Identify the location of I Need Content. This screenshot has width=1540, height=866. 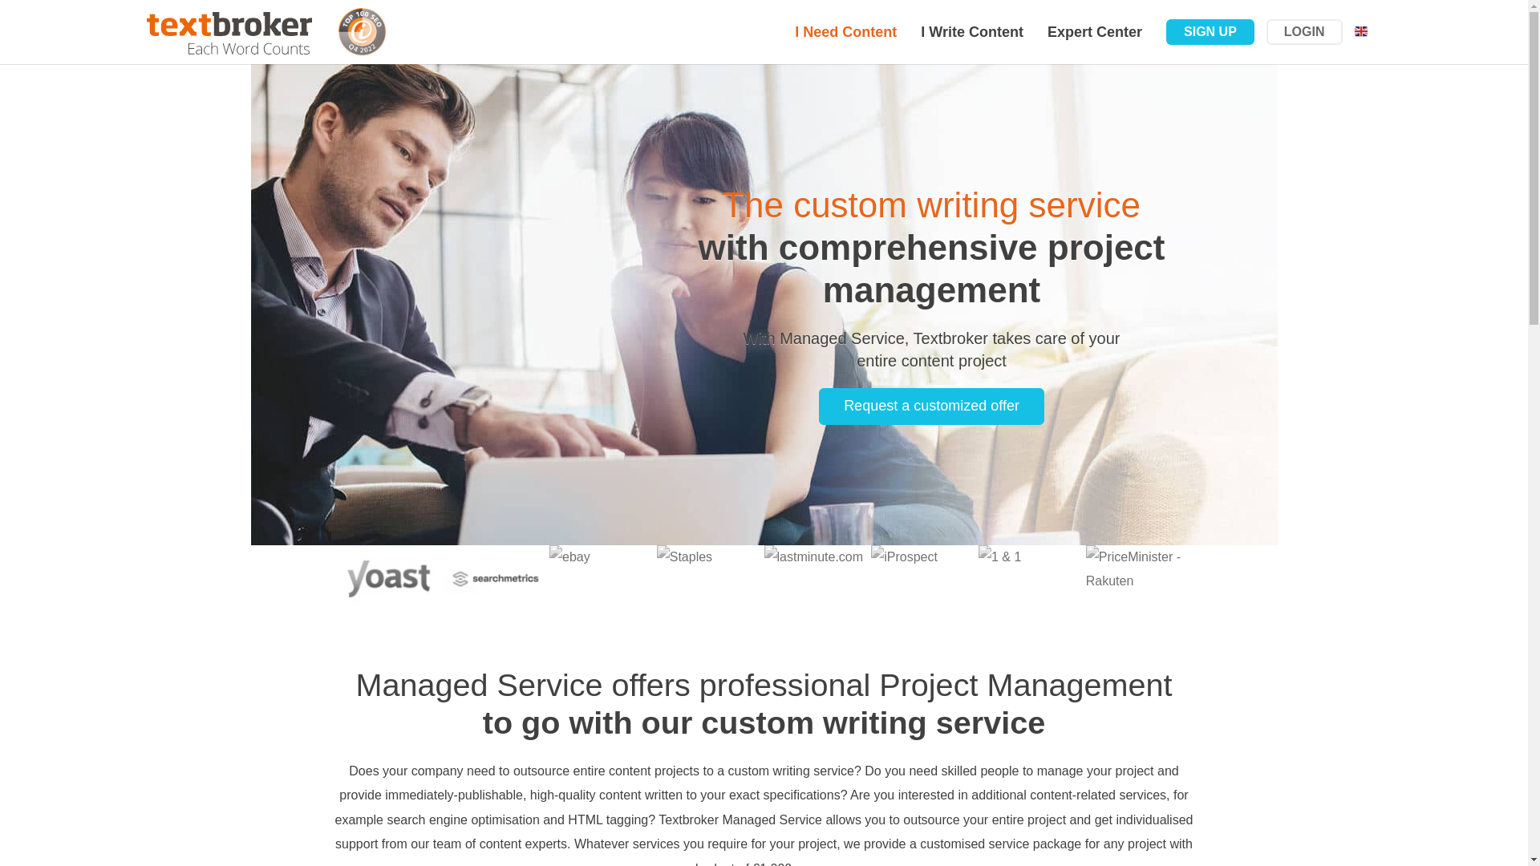
(845, 32).